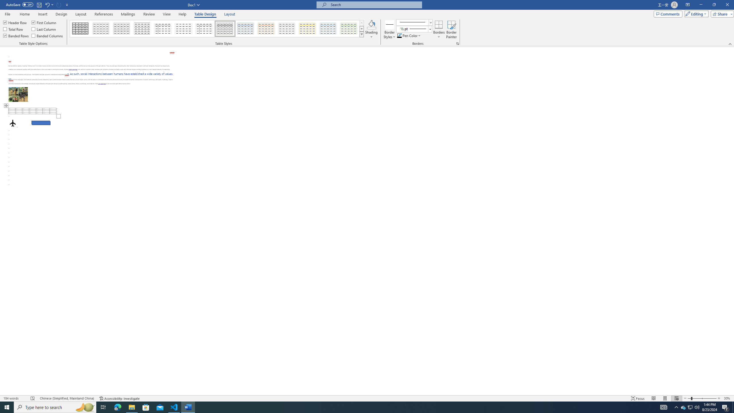 The height and width of the screenshot is (413, 734). What do you see at coordinates (731, 221) in the screenshot?
I see `Class: NetUIScrollBar` at bounding box center [731, 221].